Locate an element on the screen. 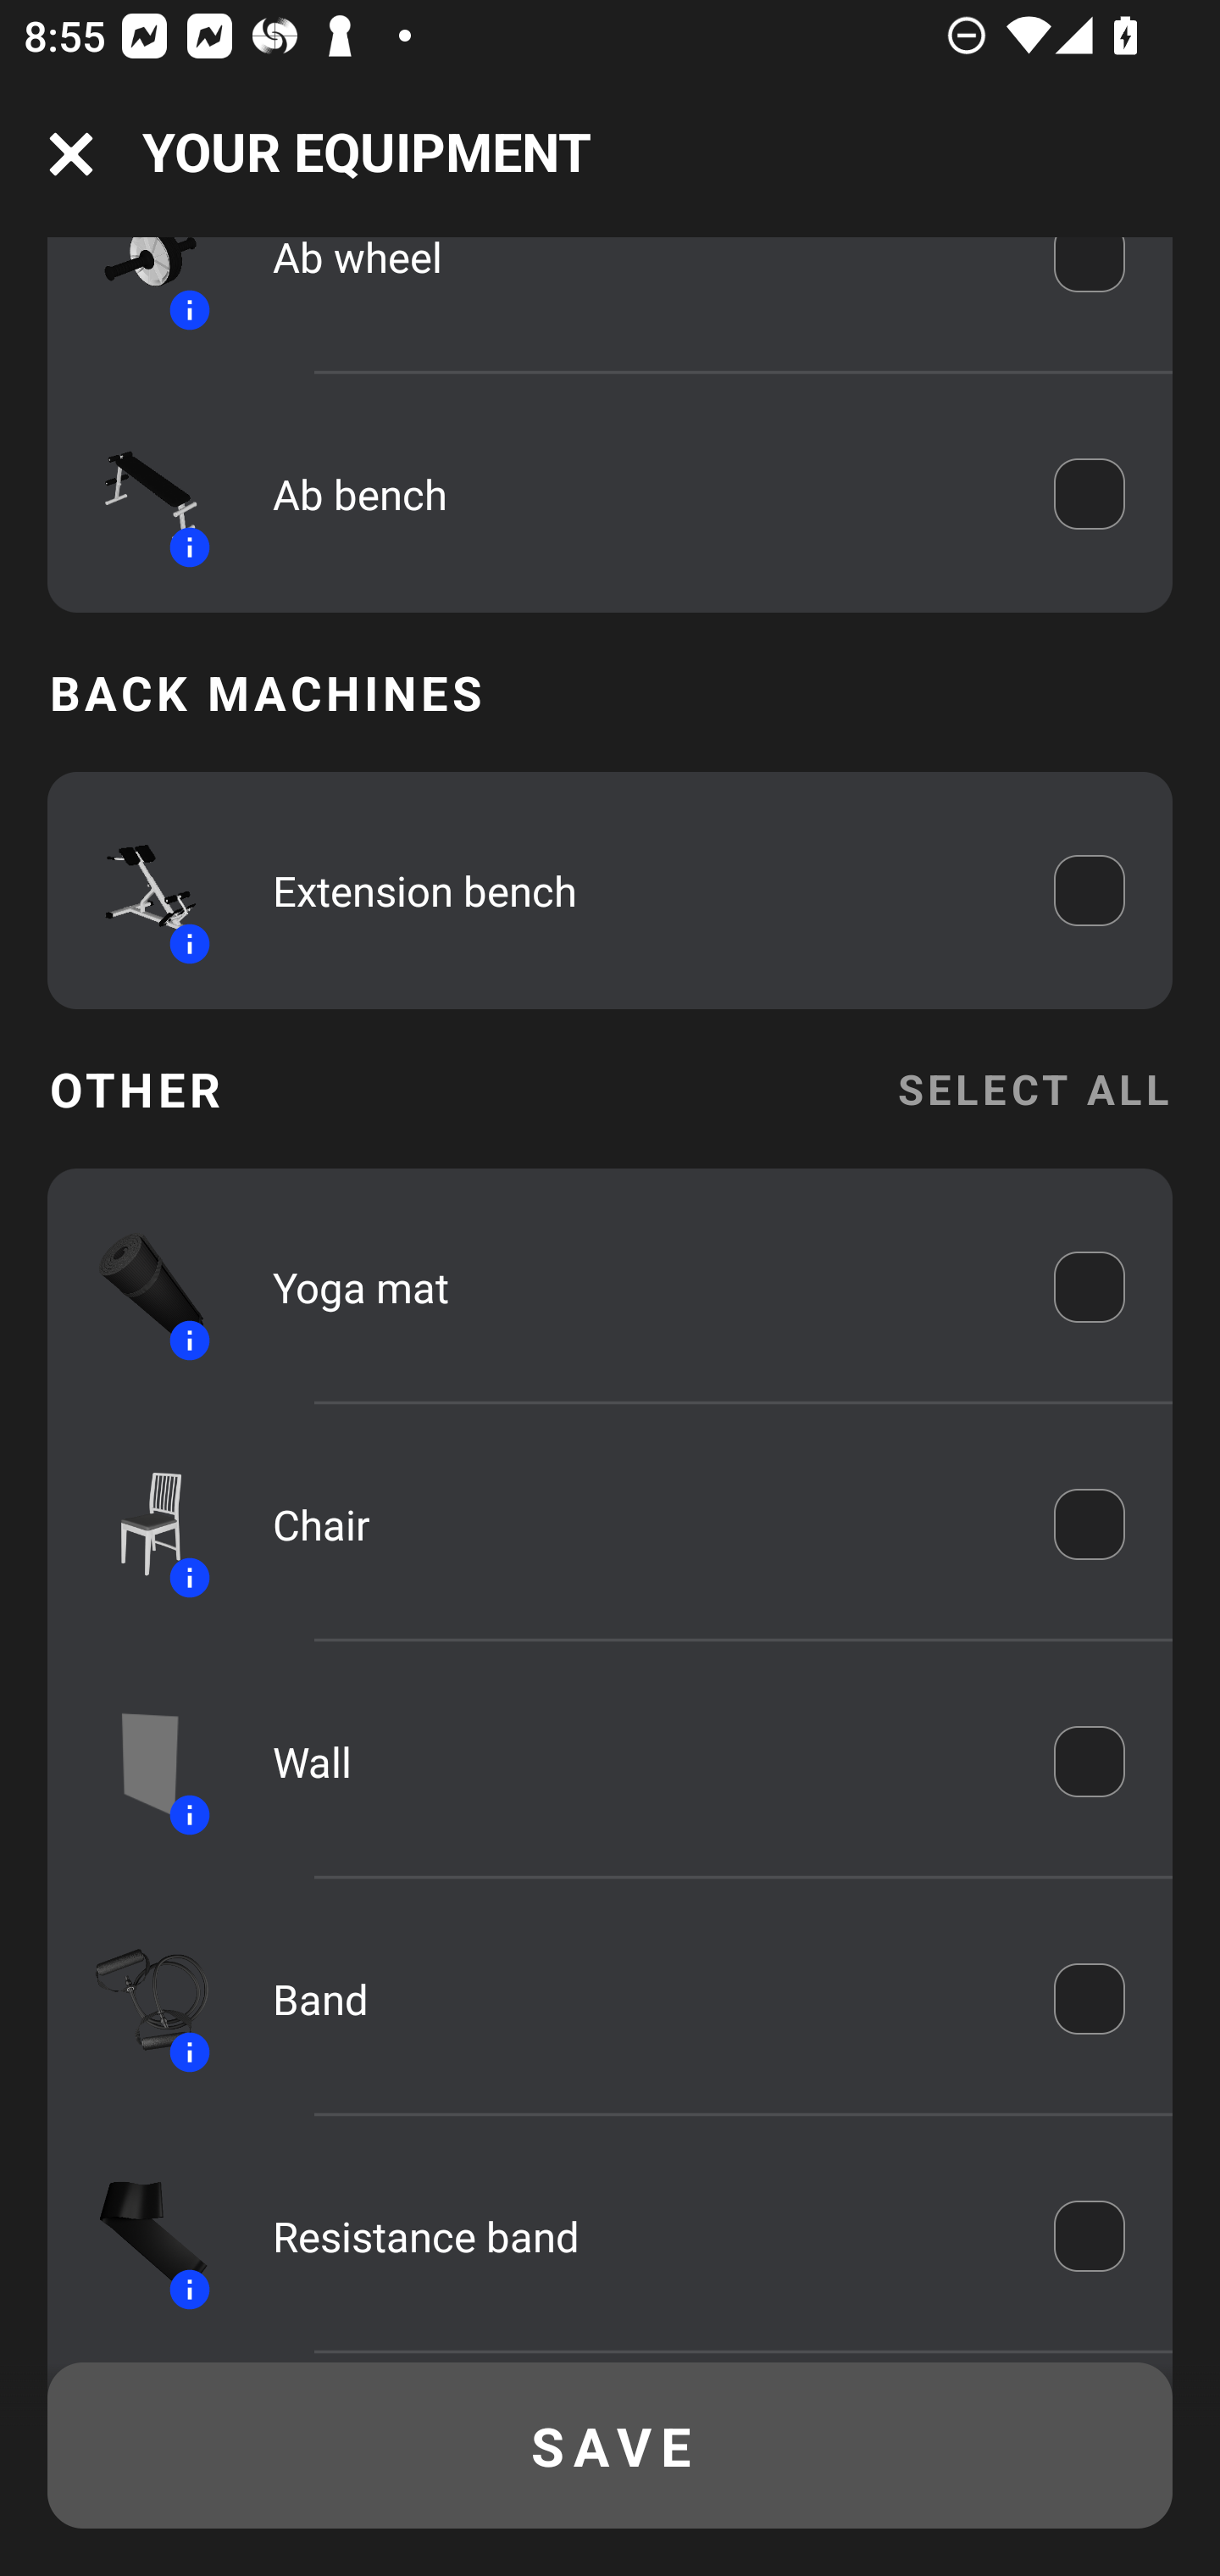 This screenshot has width=1220, height=2576. Ab wheel is located at coordinates (640, 281).